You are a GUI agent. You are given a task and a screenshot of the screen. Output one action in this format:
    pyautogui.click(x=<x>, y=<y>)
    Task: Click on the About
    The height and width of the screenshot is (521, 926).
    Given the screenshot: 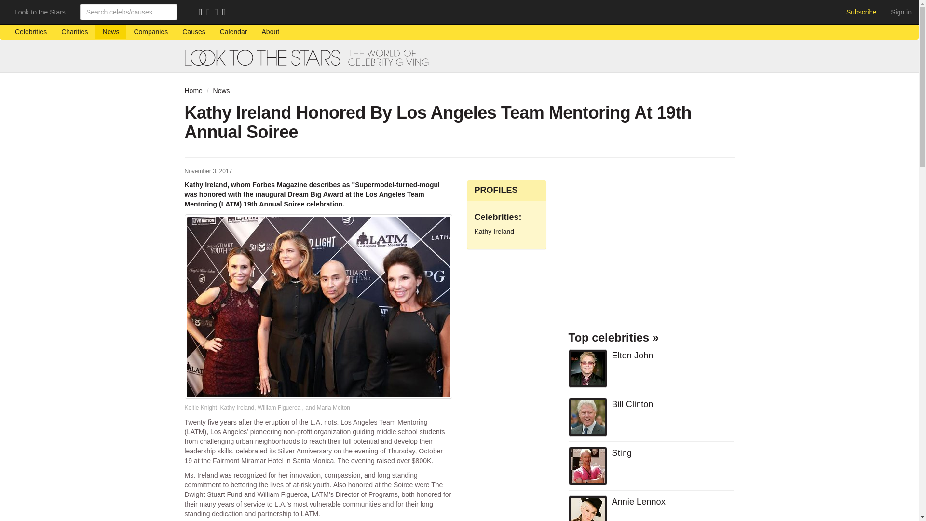 What is the action you would take?
    pyautogui.click(x=271, y=32)
    